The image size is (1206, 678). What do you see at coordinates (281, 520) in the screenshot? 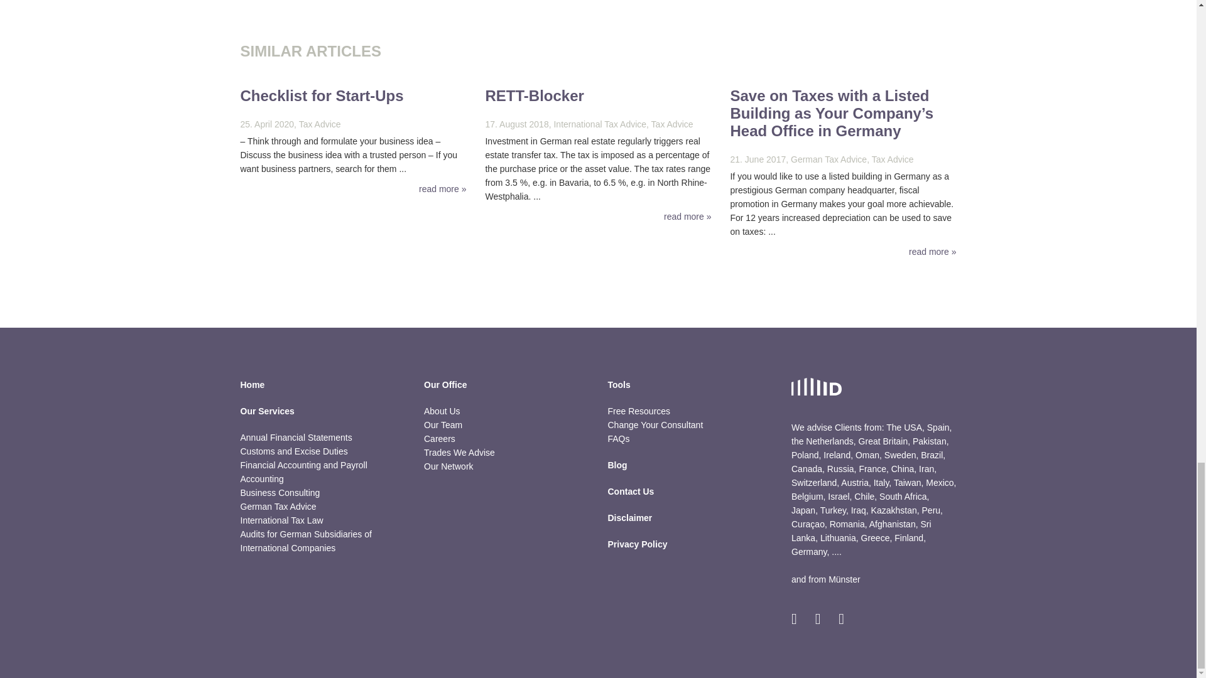
I see `International Tax Law` at bounding box center [281, 520].